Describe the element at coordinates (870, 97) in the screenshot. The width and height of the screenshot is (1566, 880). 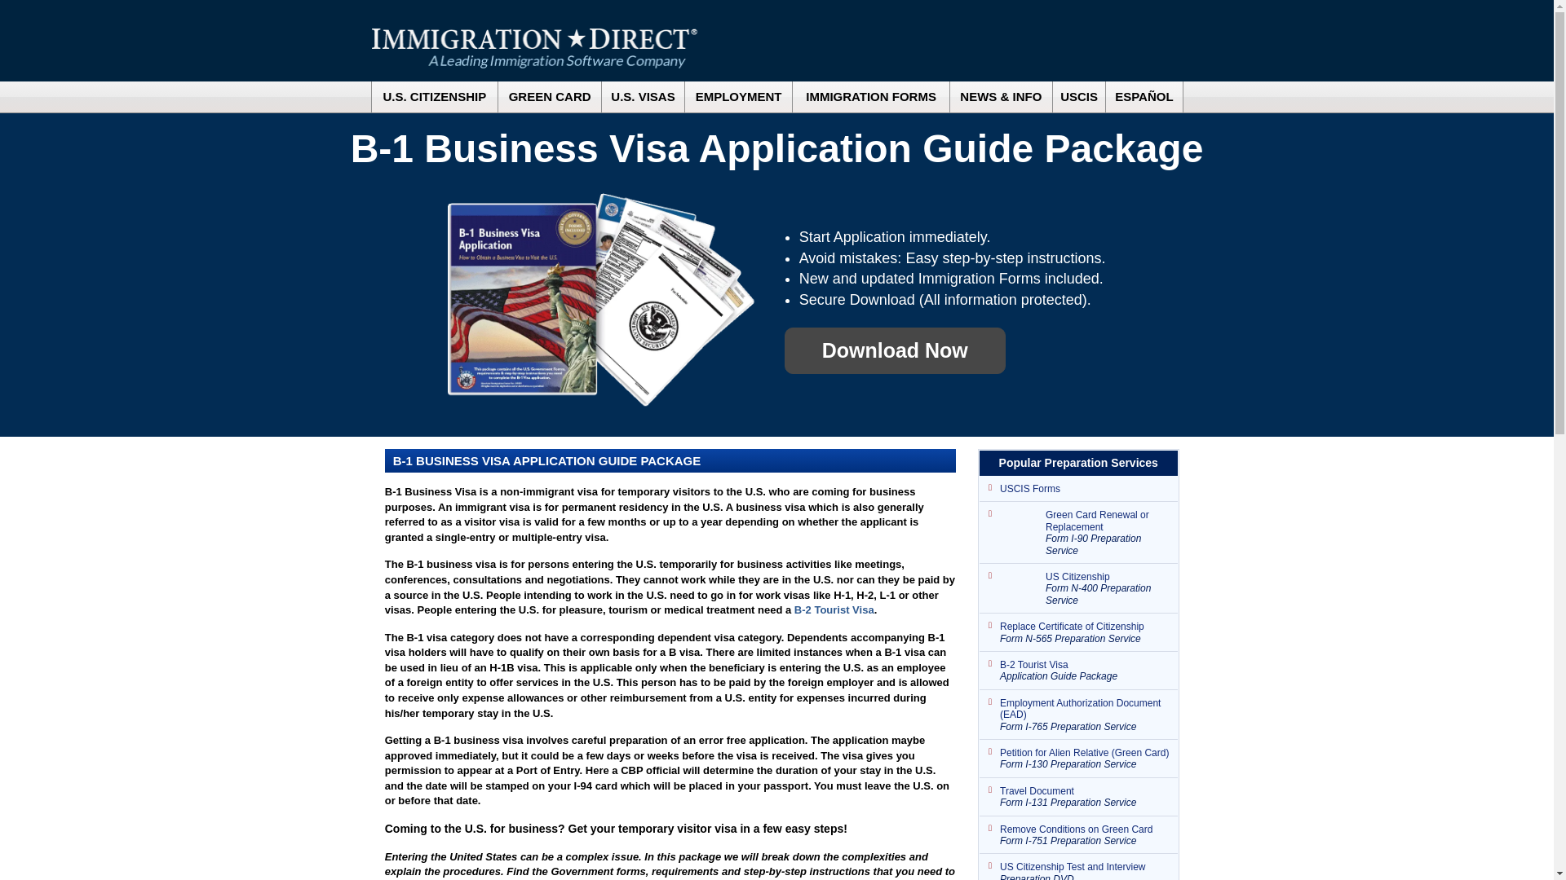
I see `IMMIGRATION FORMS` at that location.